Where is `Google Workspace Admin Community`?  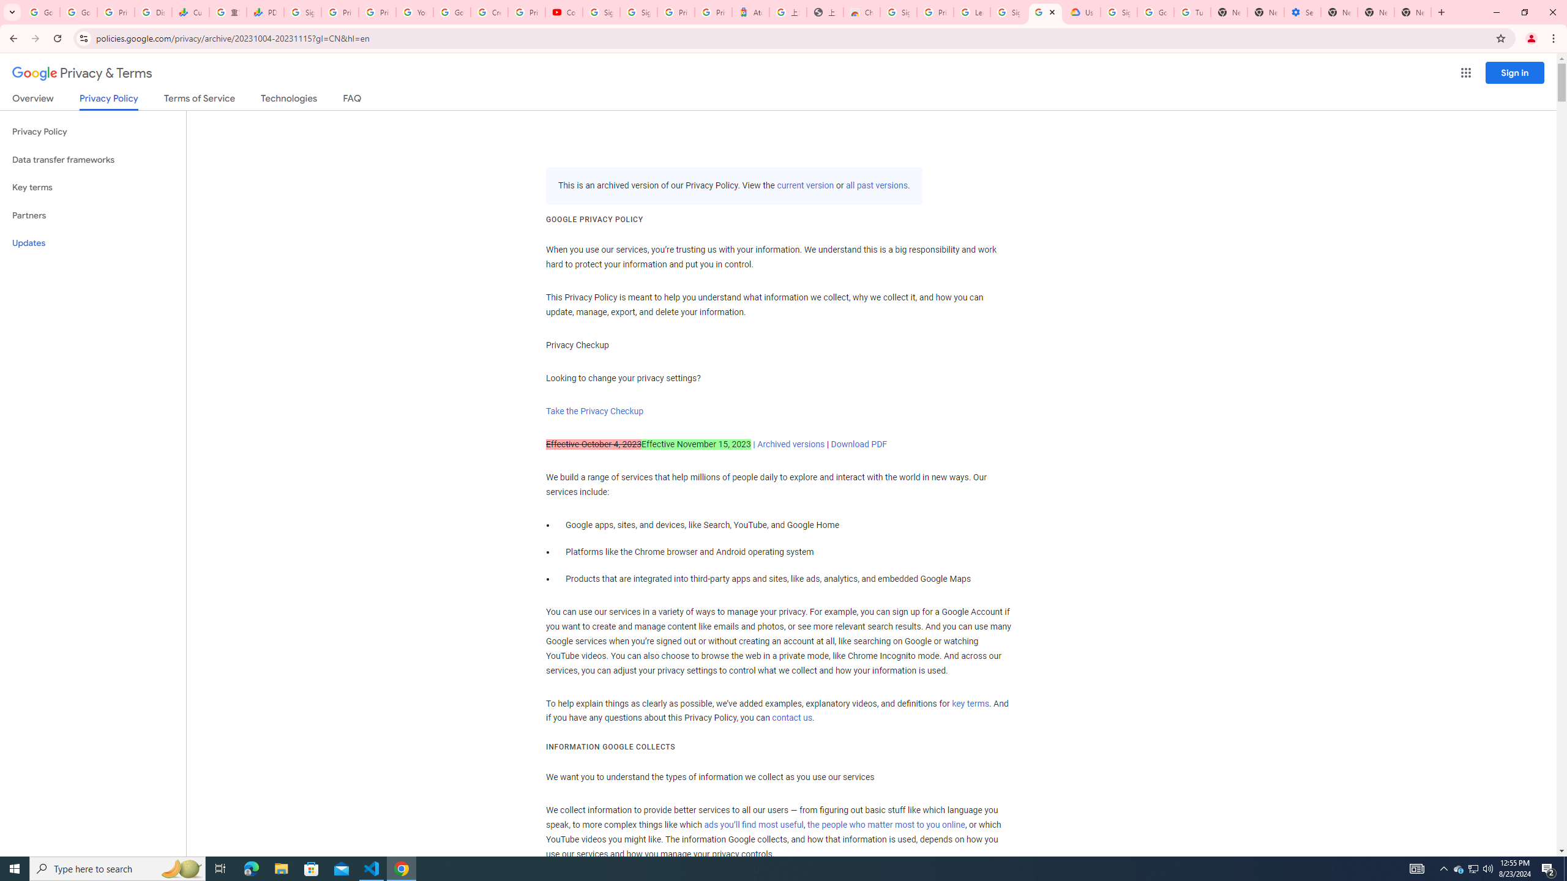
Google Workspace Admin Community is located at coordinates (42, 12).